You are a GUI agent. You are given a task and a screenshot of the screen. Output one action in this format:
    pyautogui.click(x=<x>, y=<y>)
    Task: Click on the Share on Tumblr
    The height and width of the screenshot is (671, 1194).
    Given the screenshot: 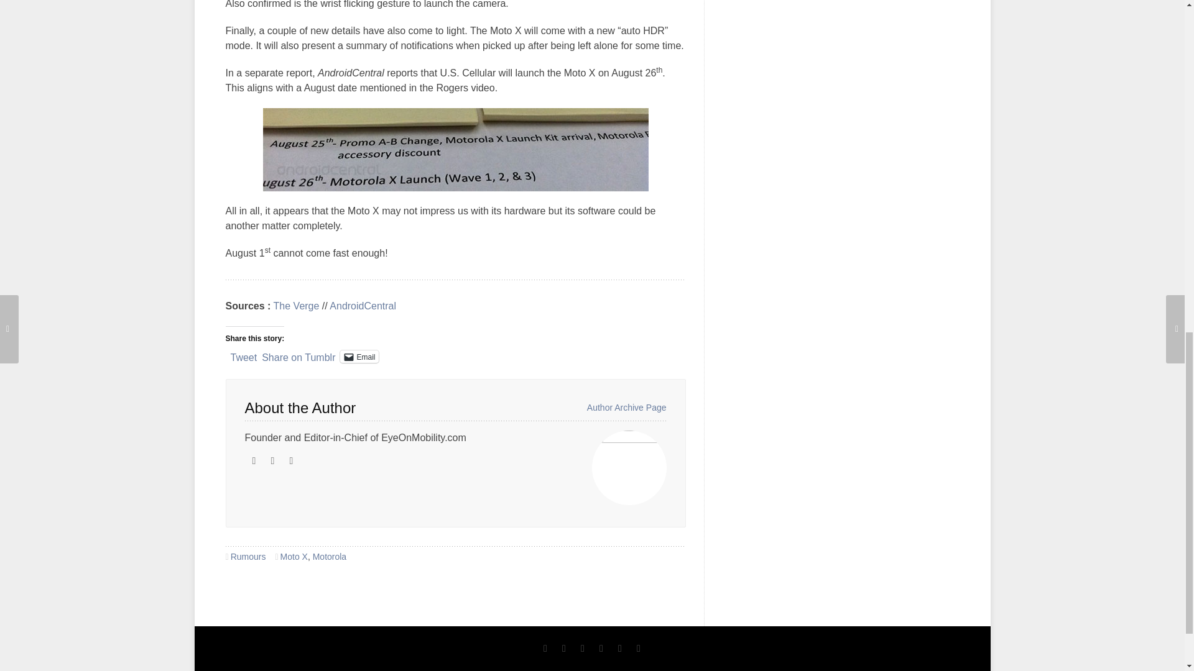 What is the action you would take?
    pyautogui.click(x=298, y=355)
    